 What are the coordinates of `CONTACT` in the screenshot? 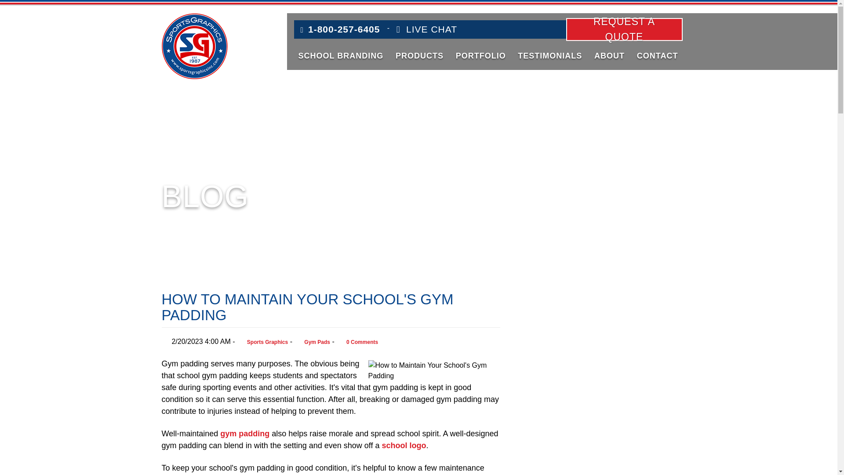 It's located at (658, 56).